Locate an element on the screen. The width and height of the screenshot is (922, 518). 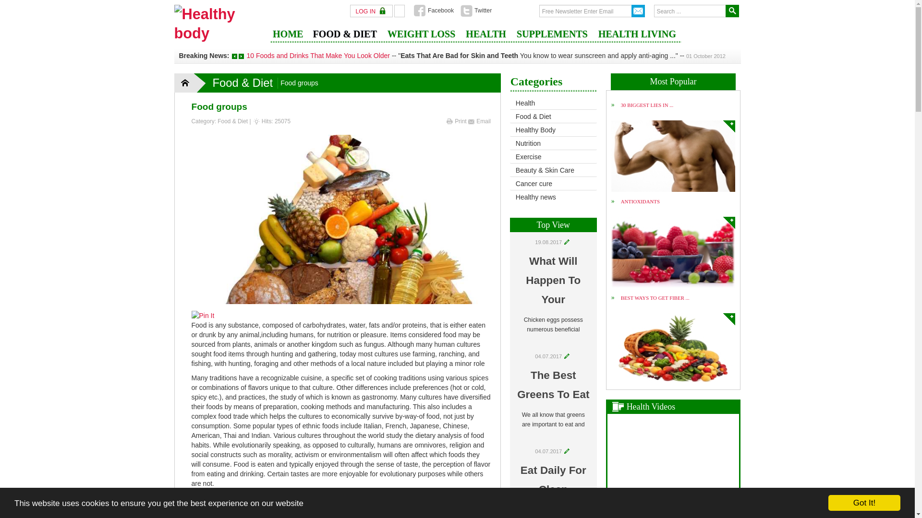
Email is located at coordinates (479, 121).